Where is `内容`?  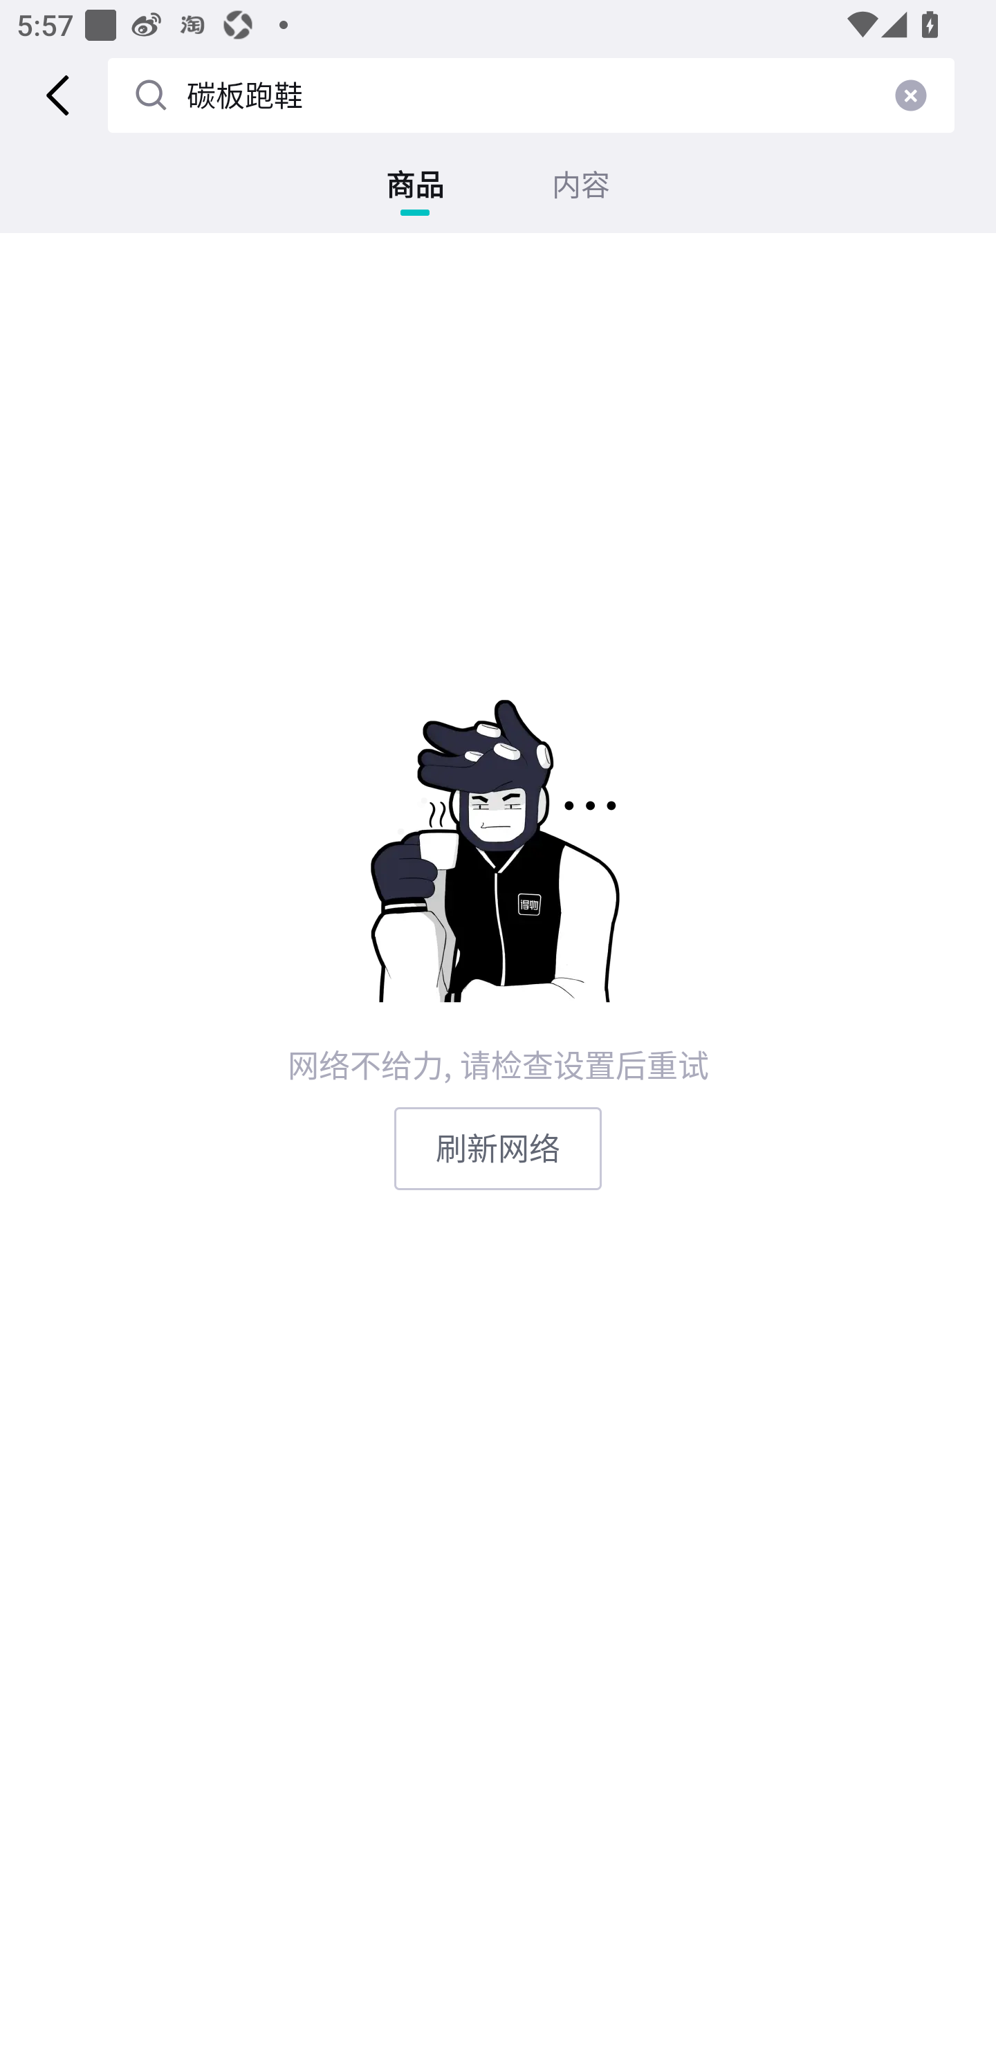
内容 is located at coordinates (581, 185).